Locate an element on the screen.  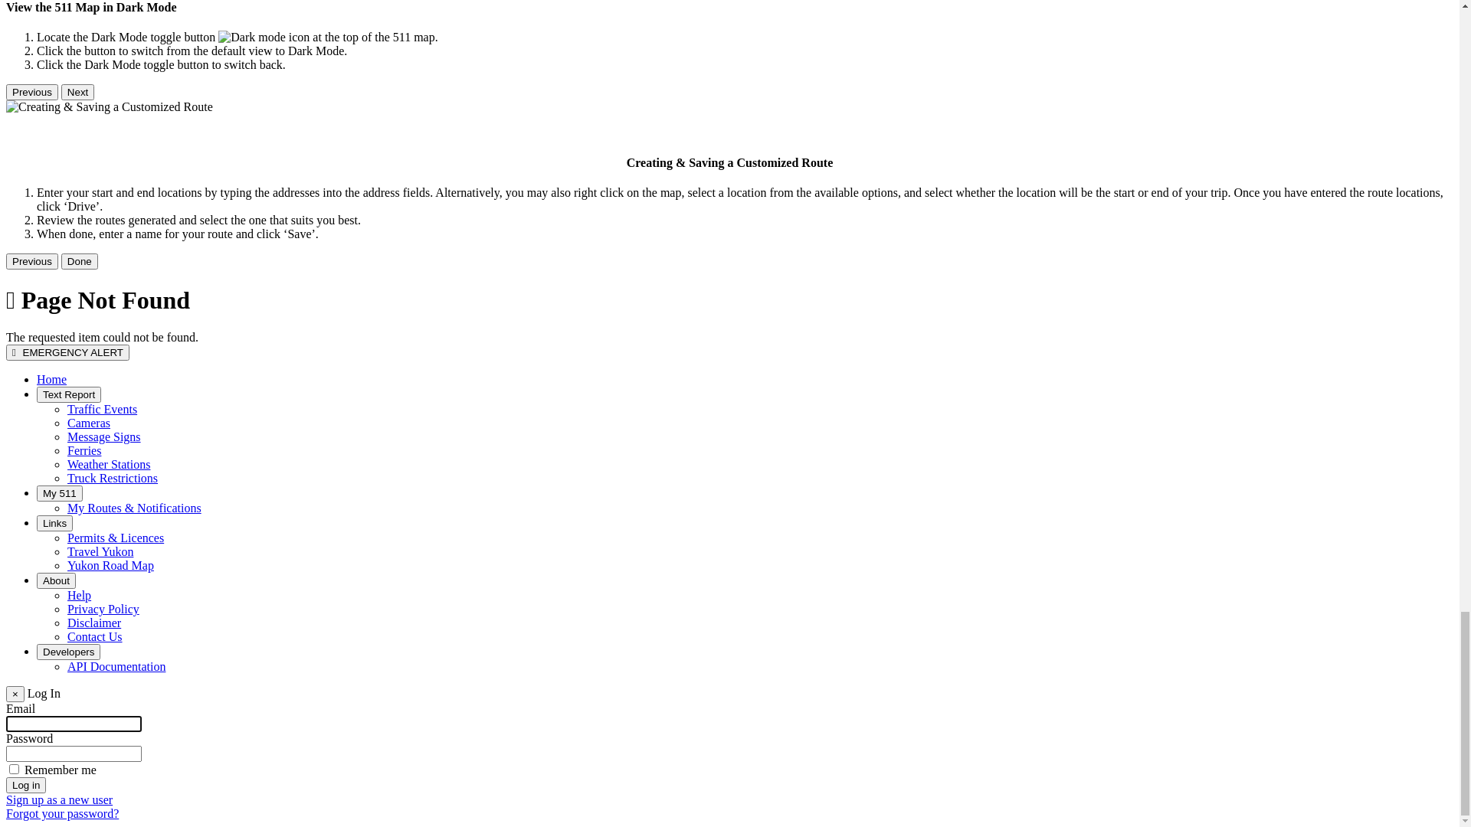
All Regions is located at coordinates (66, 254).